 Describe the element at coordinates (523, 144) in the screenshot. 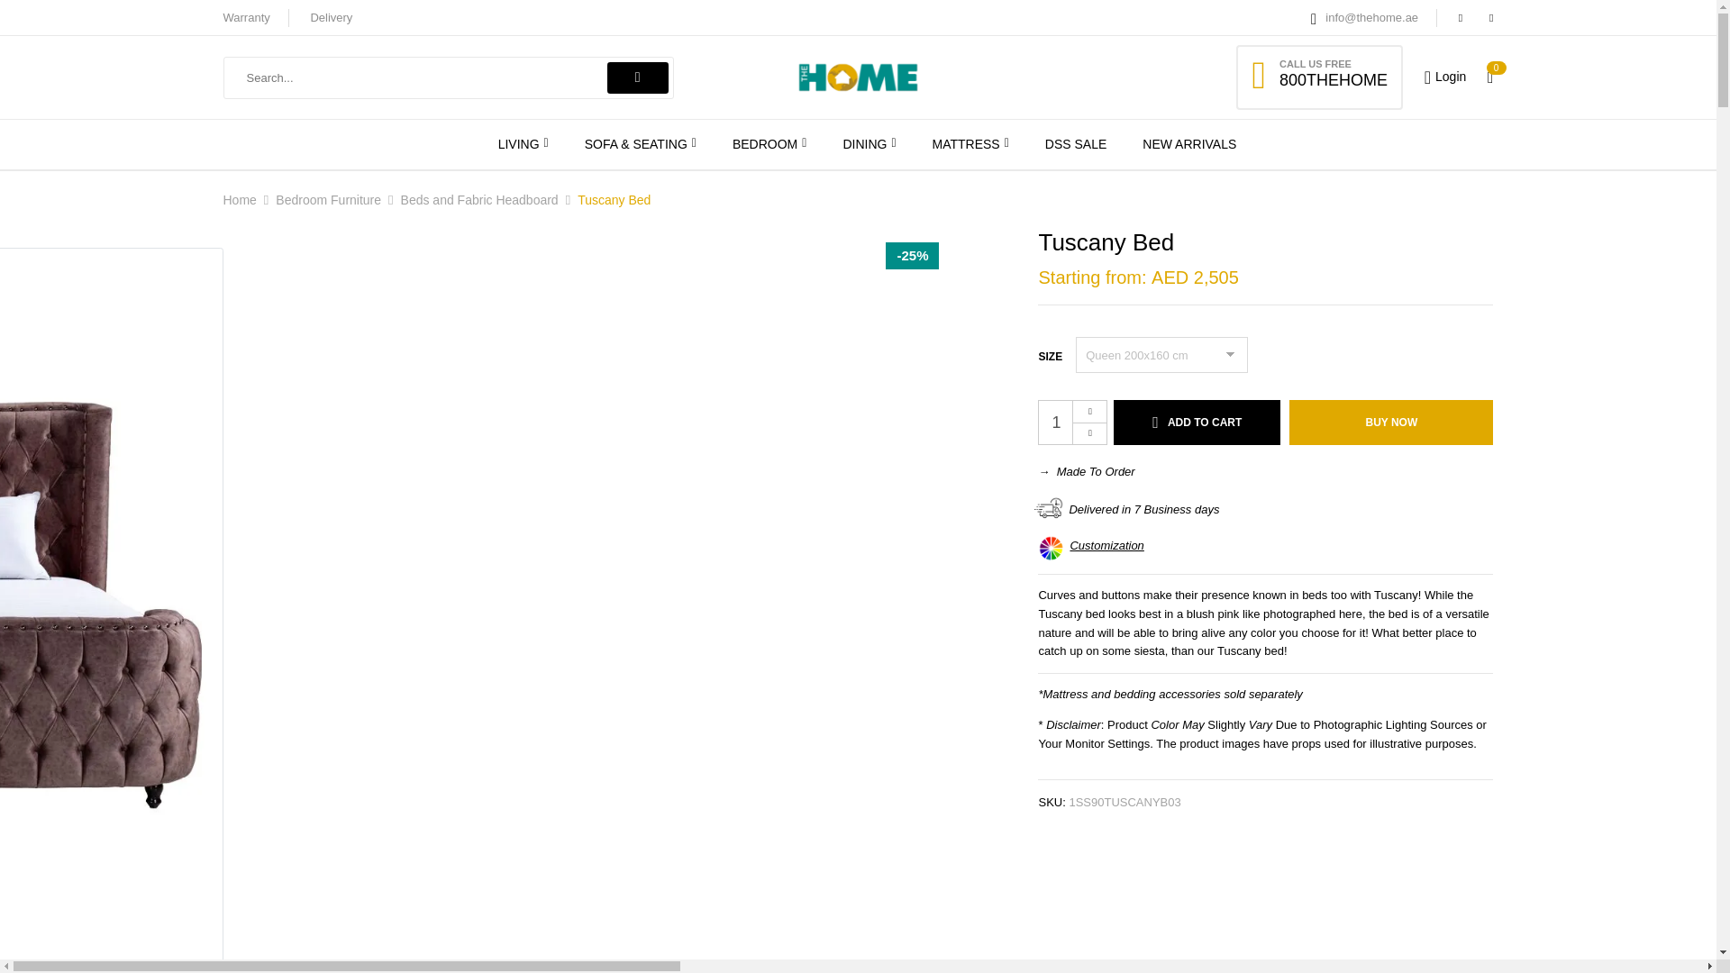

I see `LIVING` at that location.